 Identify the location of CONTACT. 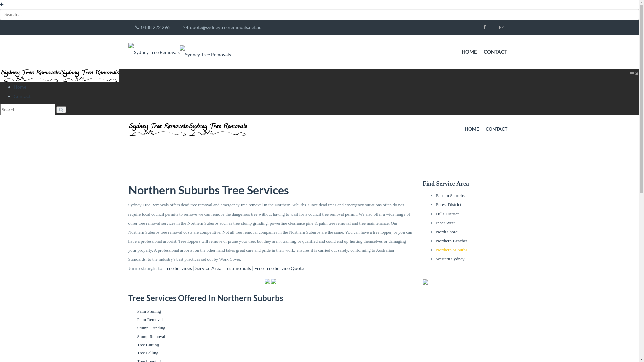
(496, 129).